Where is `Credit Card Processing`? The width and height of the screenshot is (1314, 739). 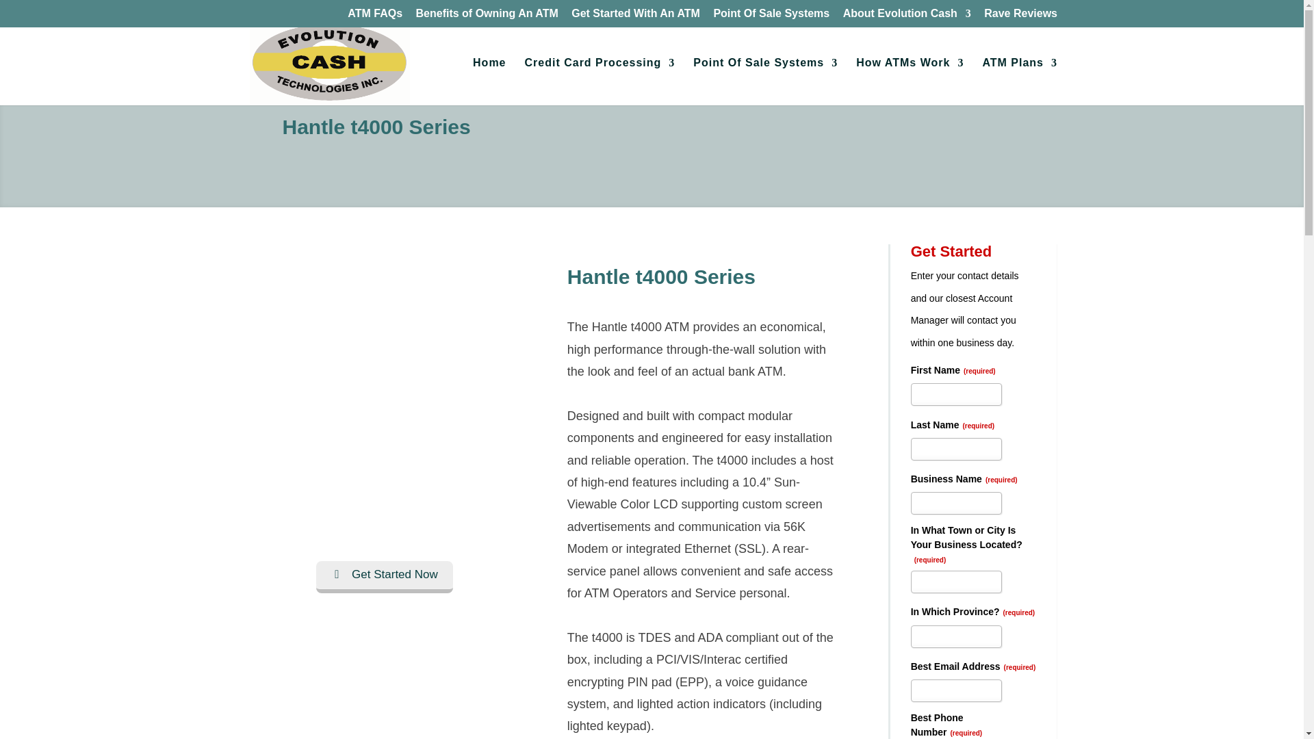 Credit Card Processing is located at coordinates (600, 82).